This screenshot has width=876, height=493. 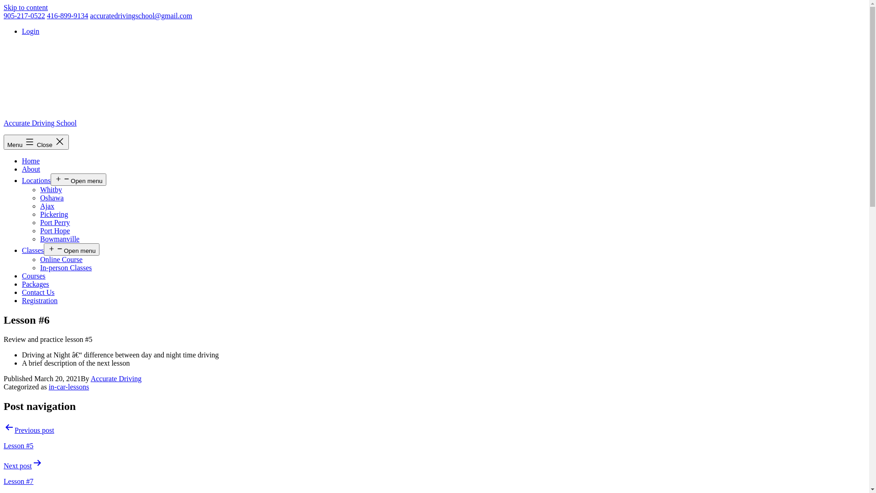 I want to click on Previous post
Lesson #5, so click(x=434, y=436).